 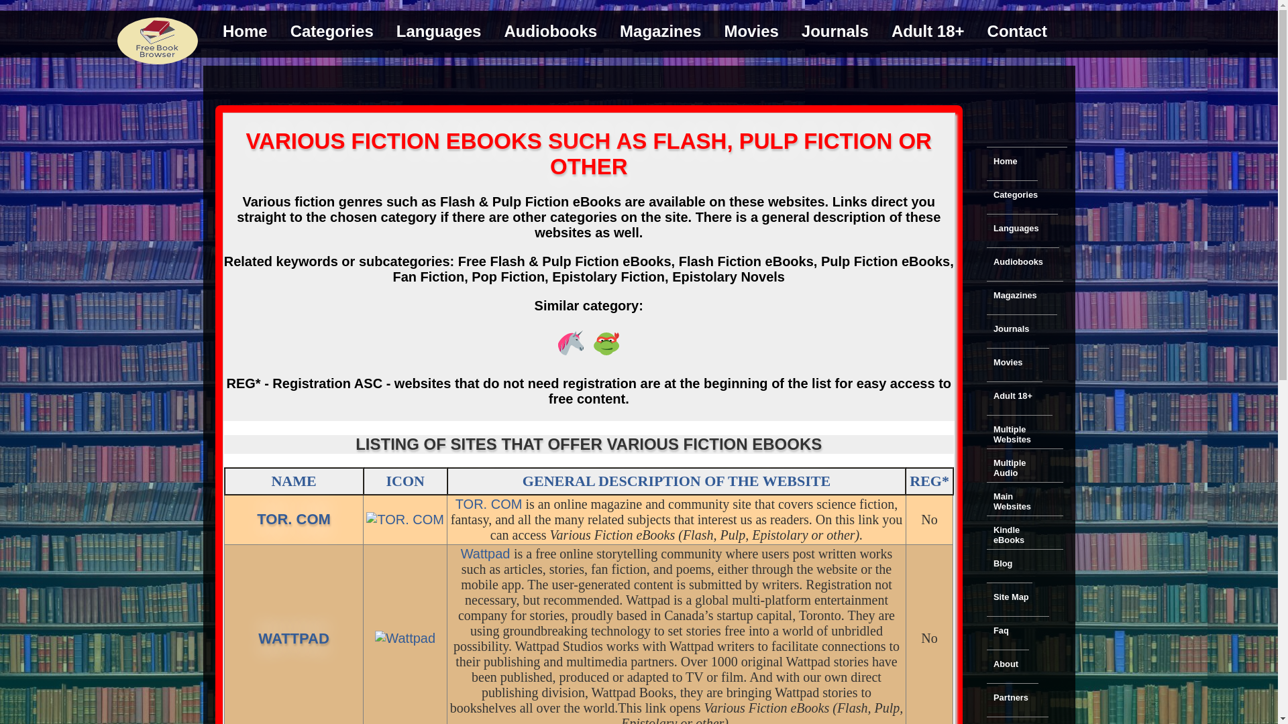 What do you see at coordinates (487, 554) in the screenshot?
I see `Wattpad` at bounding box center [487, 554].